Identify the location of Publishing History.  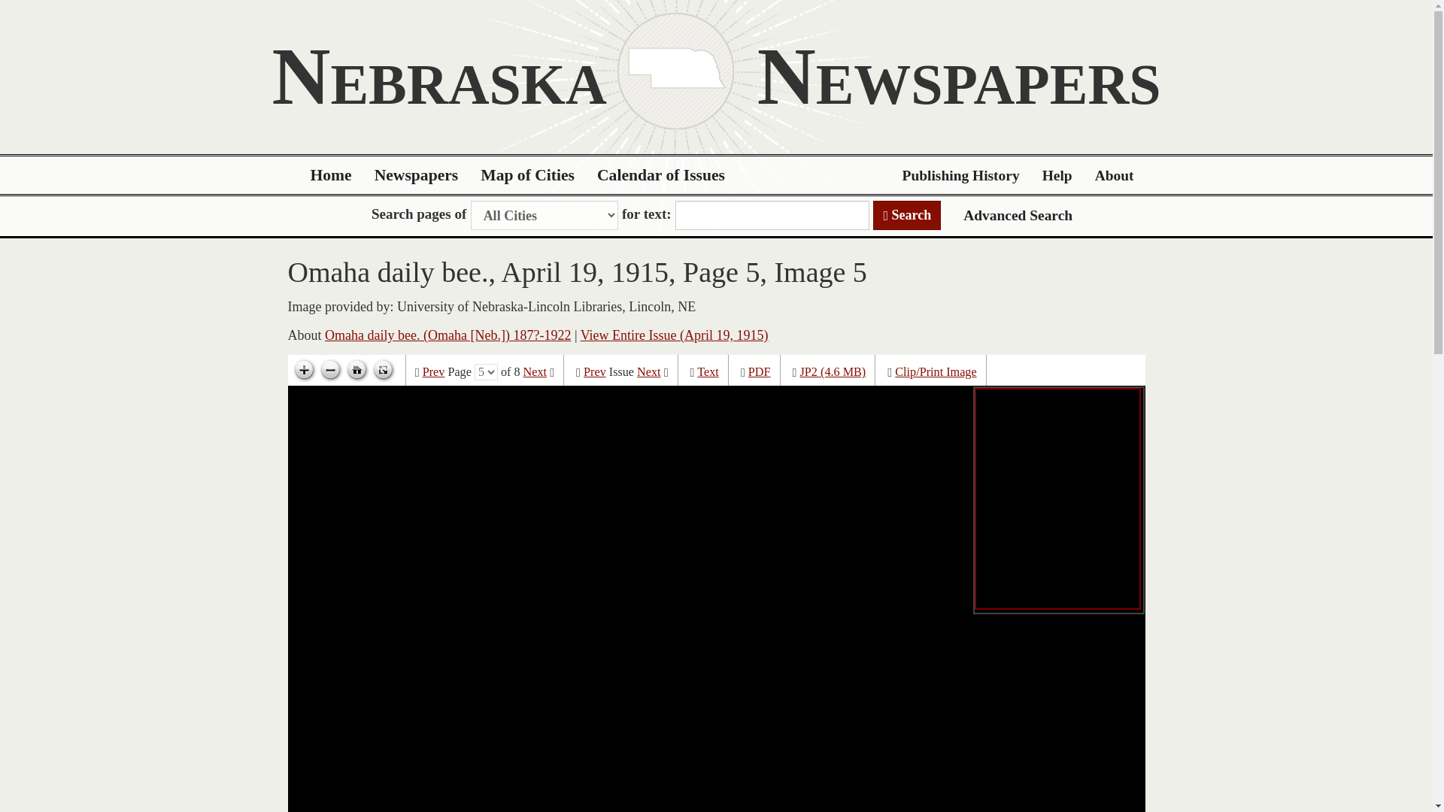
(960, 175).